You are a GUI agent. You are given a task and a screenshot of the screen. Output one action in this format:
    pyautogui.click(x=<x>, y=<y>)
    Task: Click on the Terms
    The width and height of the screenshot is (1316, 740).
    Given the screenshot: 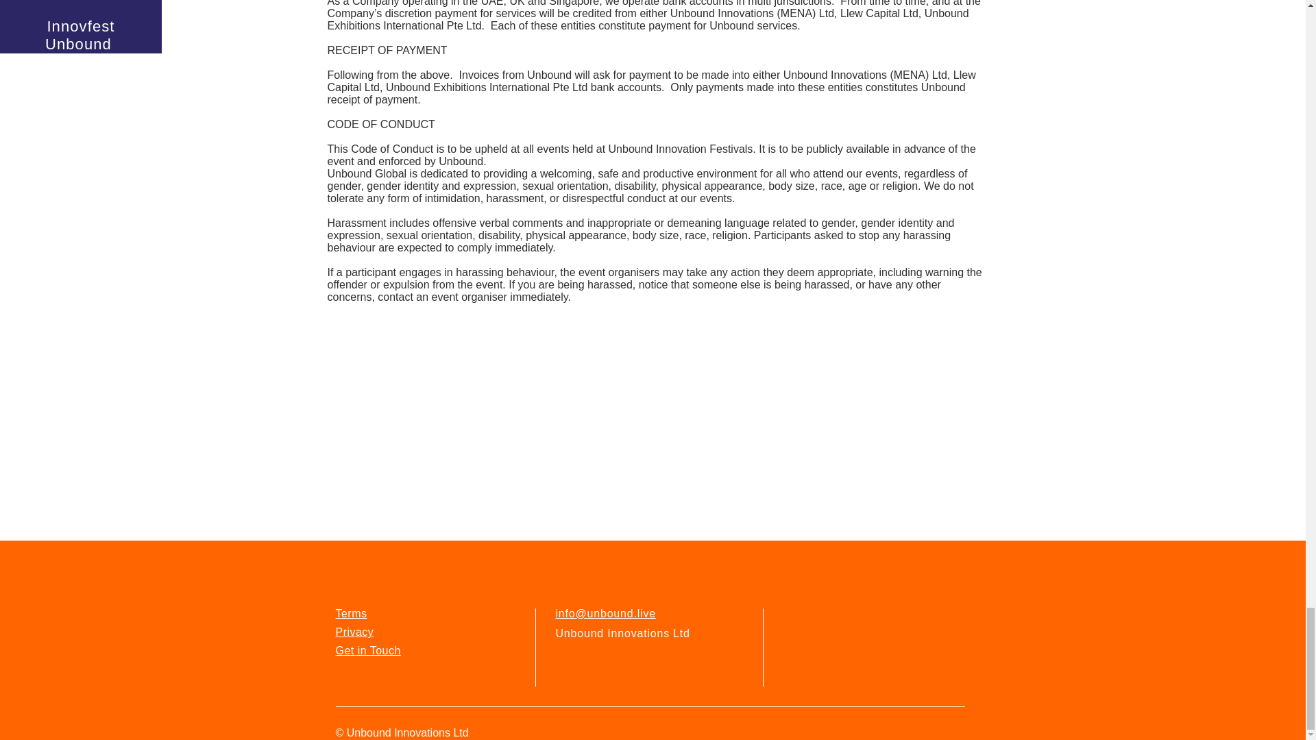 What is the action you would take?
    pyautogui.click(x=351, y=613)
    